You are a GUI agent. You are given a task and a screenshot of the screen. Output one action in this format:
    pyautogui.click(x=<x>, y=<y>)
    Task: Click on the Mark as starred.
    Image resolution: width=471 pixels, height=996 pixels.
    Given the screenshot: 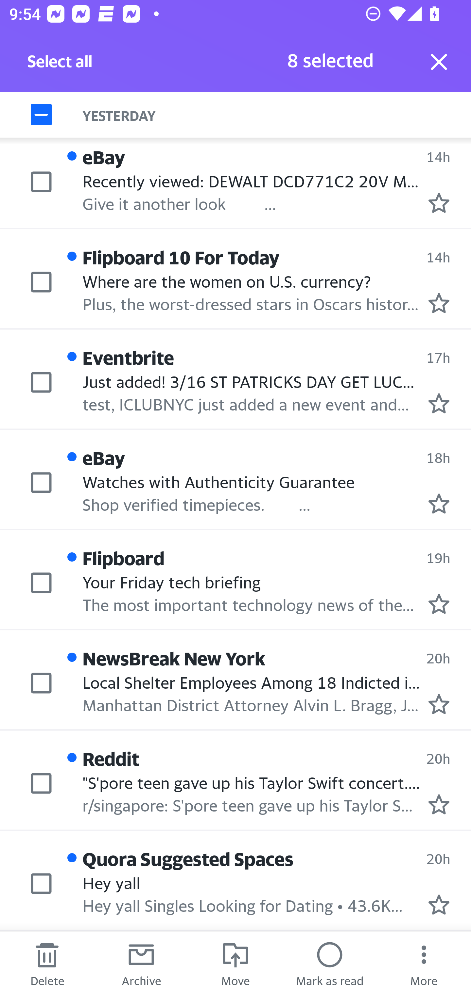 What is the action you would take?
    pyautogui.click(x=439, y=202)
    